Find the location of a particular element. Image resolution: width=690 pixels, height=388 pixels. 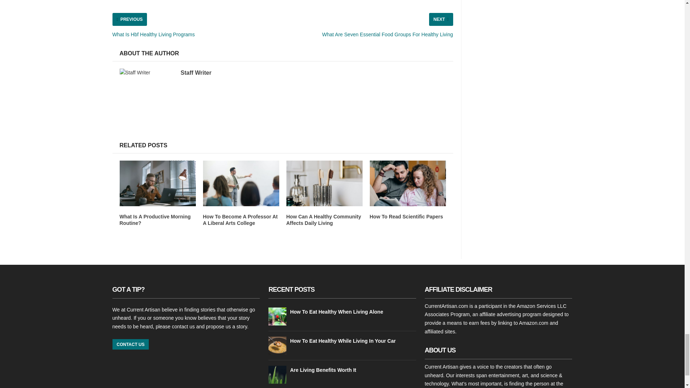

How To Read Scientific Papers is located at coordinates (406, 217).